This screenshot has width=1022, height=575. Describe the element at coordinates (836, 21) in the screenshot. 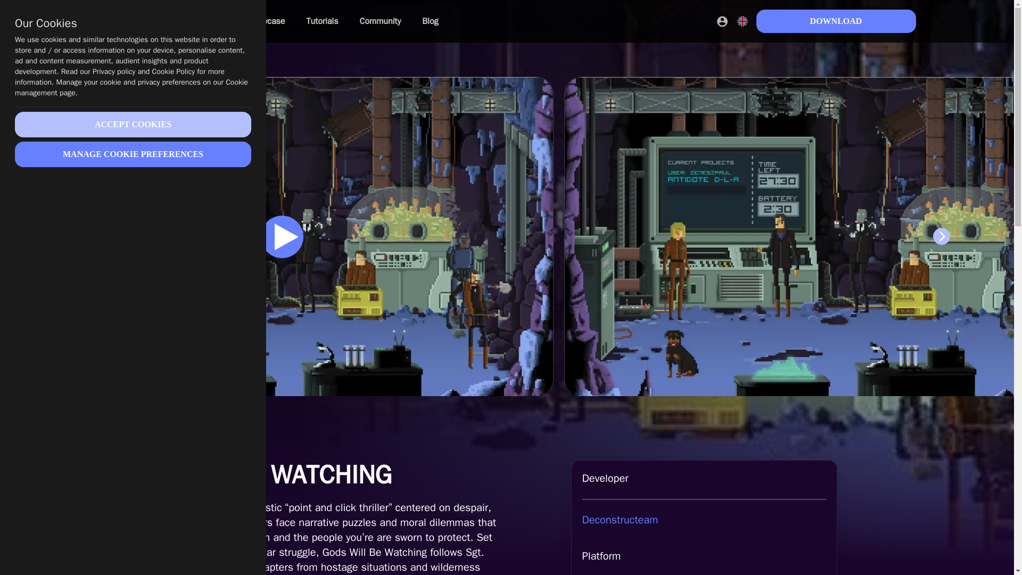

I see `DOWNLOAD` at that location.